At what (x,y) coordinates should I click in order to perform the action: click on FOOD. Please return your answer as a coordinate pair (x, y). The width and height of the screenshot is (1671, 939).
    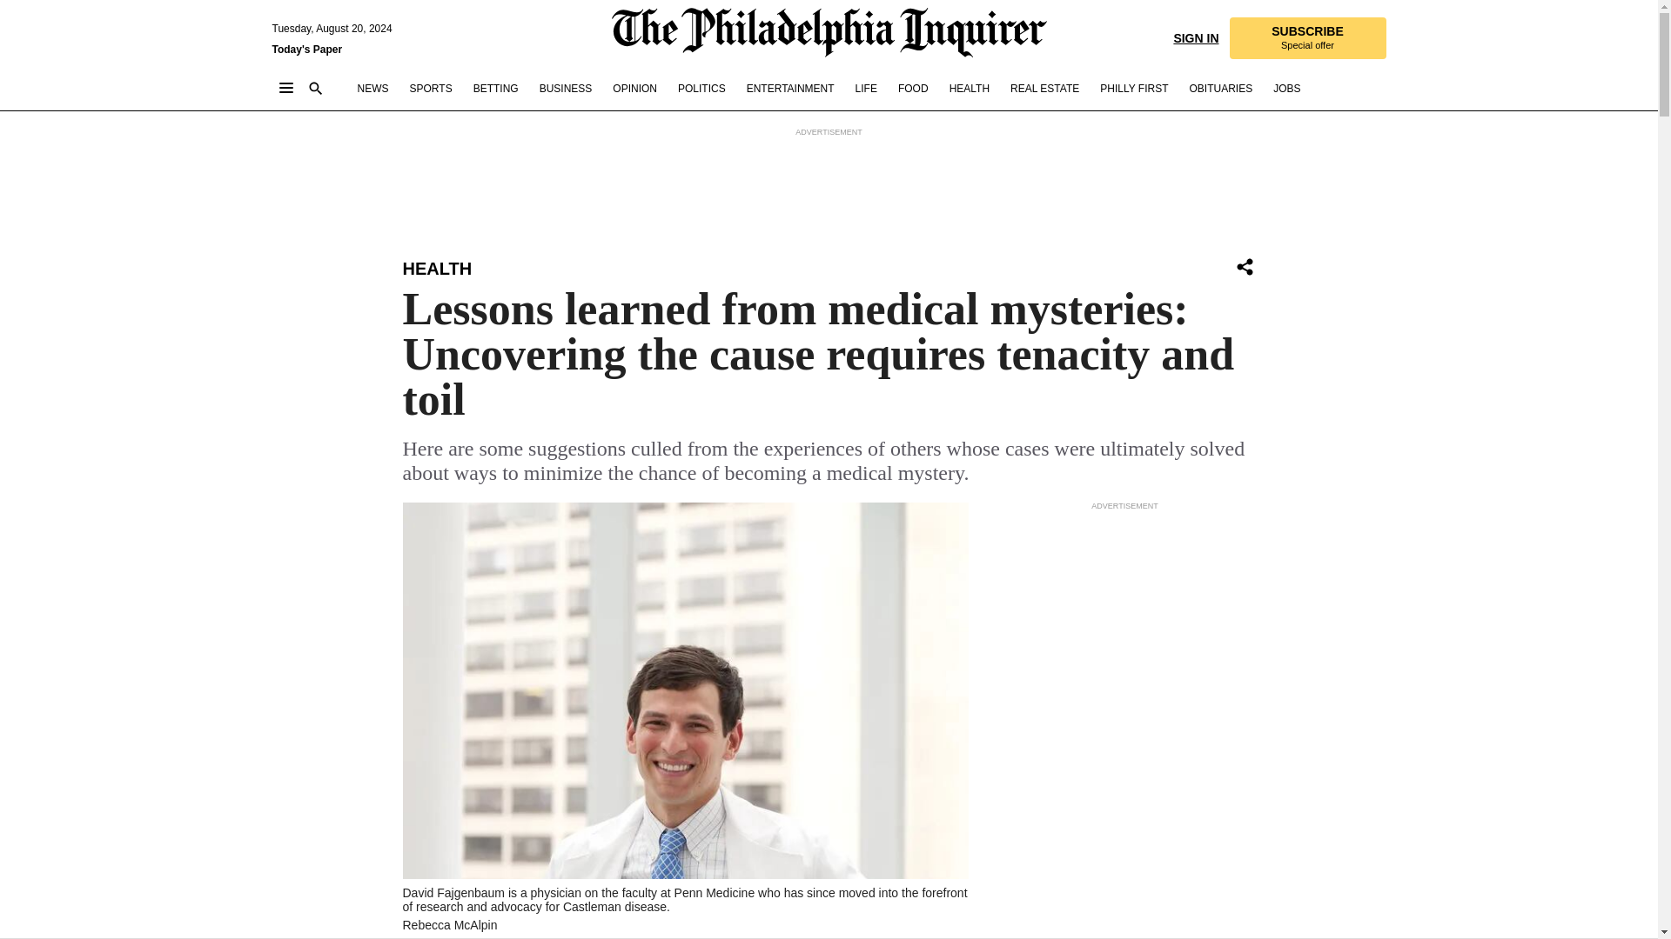
    Looking at the image, I should click on (914, 89).